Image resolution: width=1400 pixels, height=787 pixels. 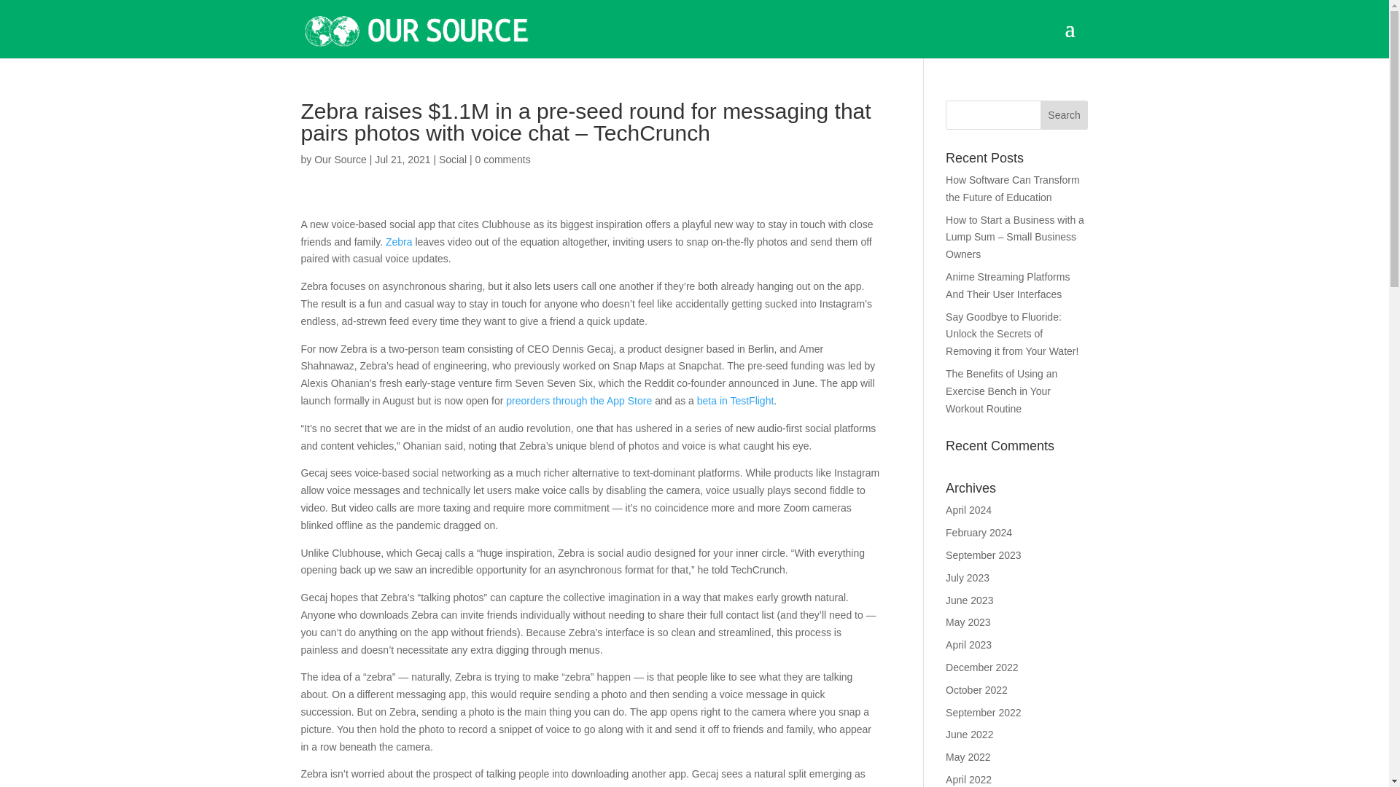 What do you see at coordinates (579, 401) in the screenshot?
I see `preorders through the App Store` at bounding box center [579, 401].